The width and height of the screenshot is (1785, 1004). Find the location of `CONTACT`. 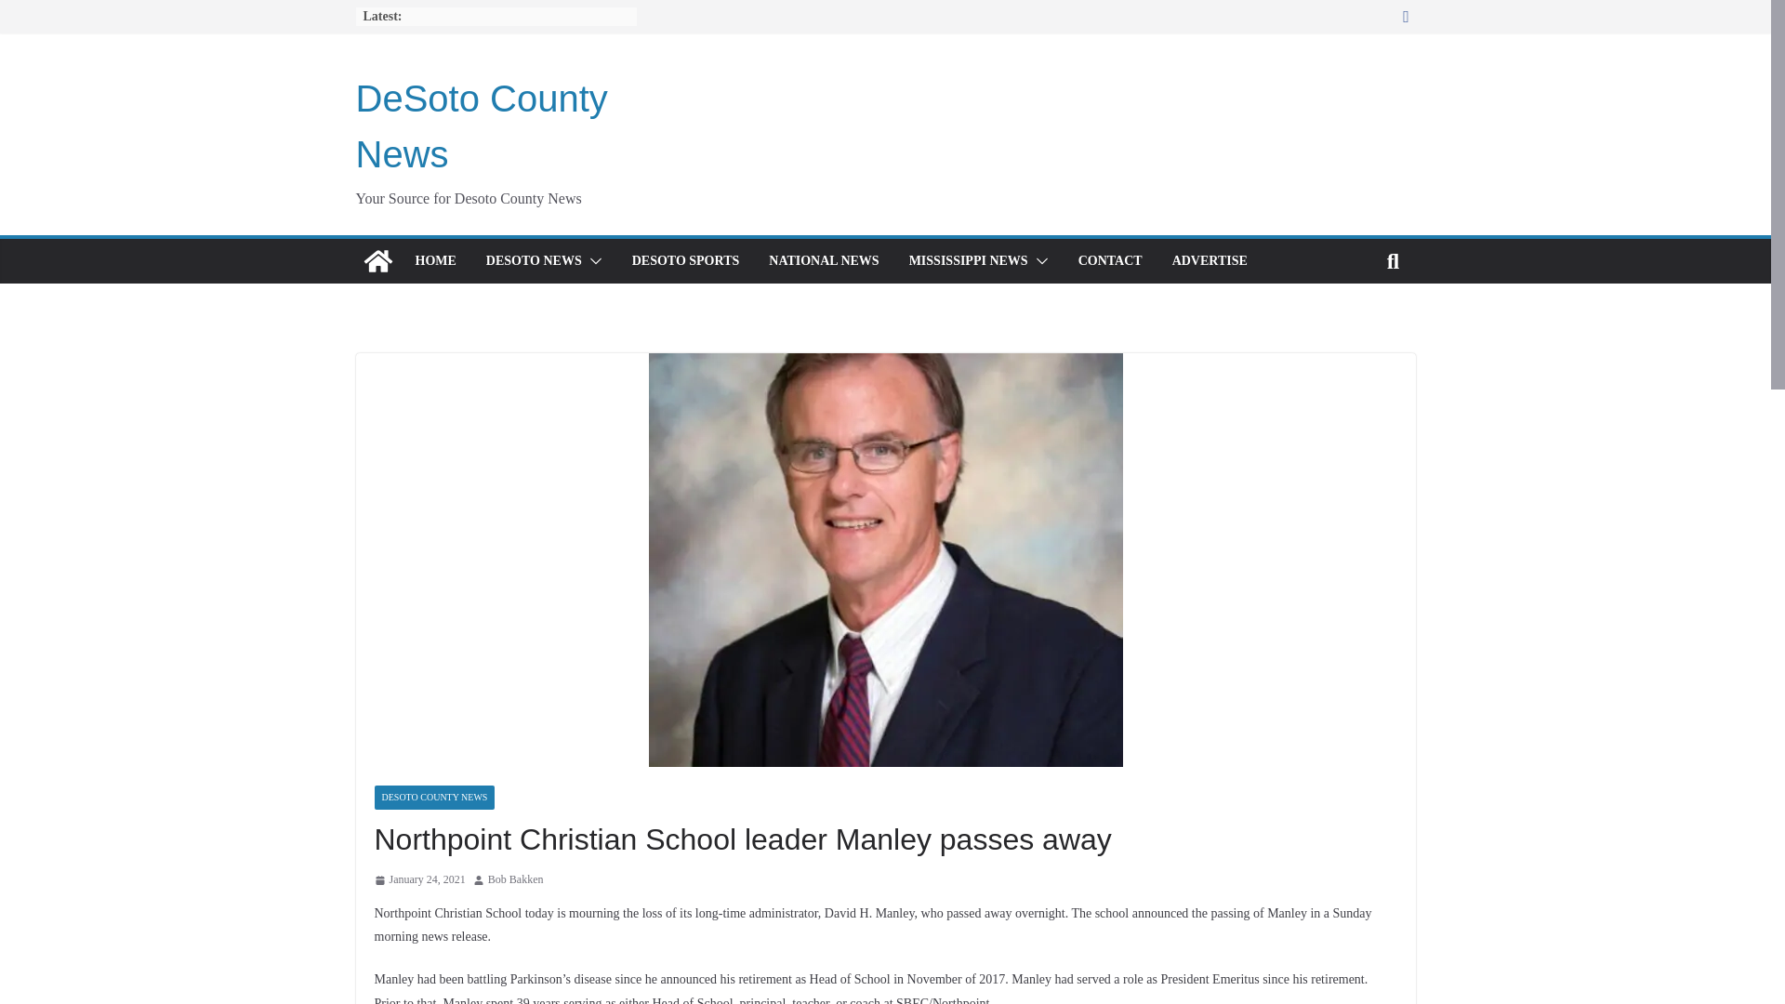

CONTACT is located at coordinates (1110, 260).